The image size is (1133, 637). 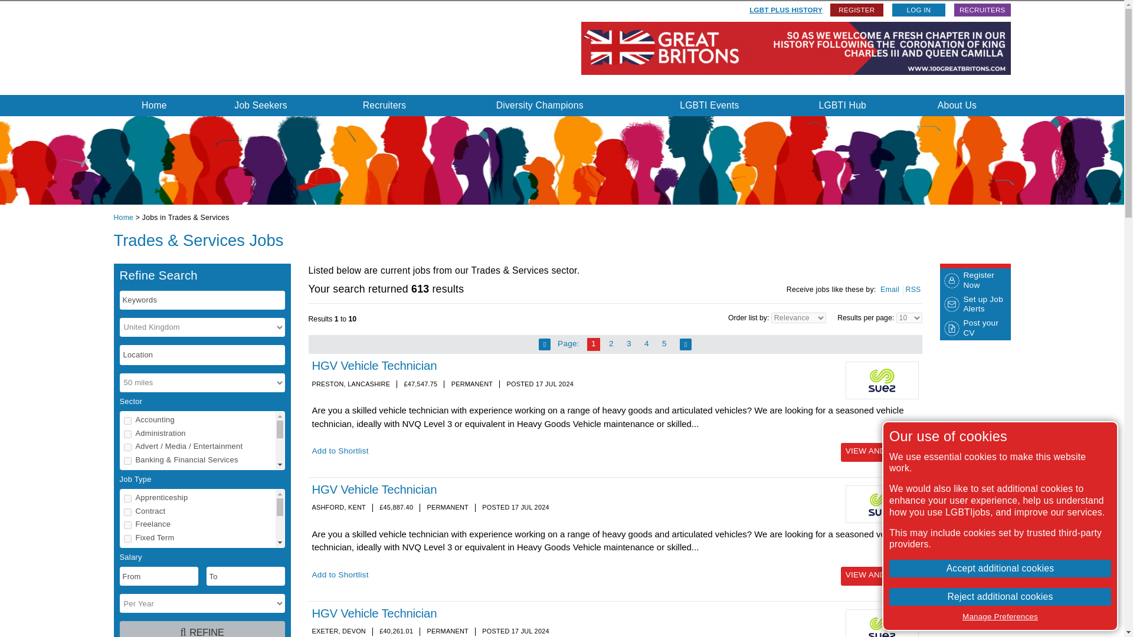 What do you see at coordinates (1000, 569) in the screenshot?
I see `Accept additional cookies` at bounding box center [1000, 569].